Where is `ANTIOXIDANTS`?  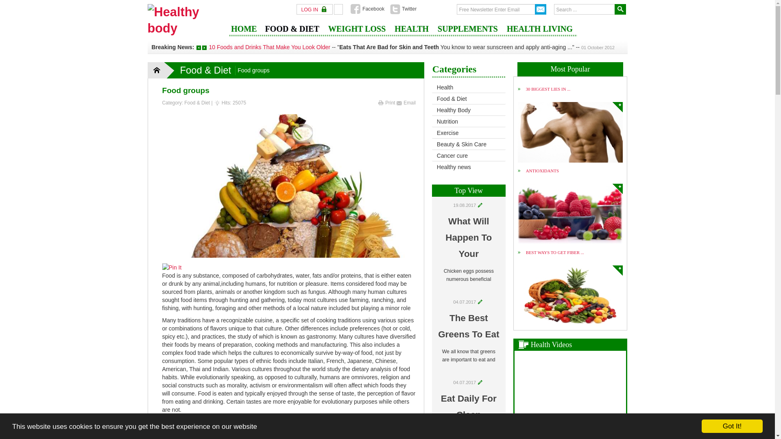
ANTIOXIDANTS is located at coordinates (543, 171).